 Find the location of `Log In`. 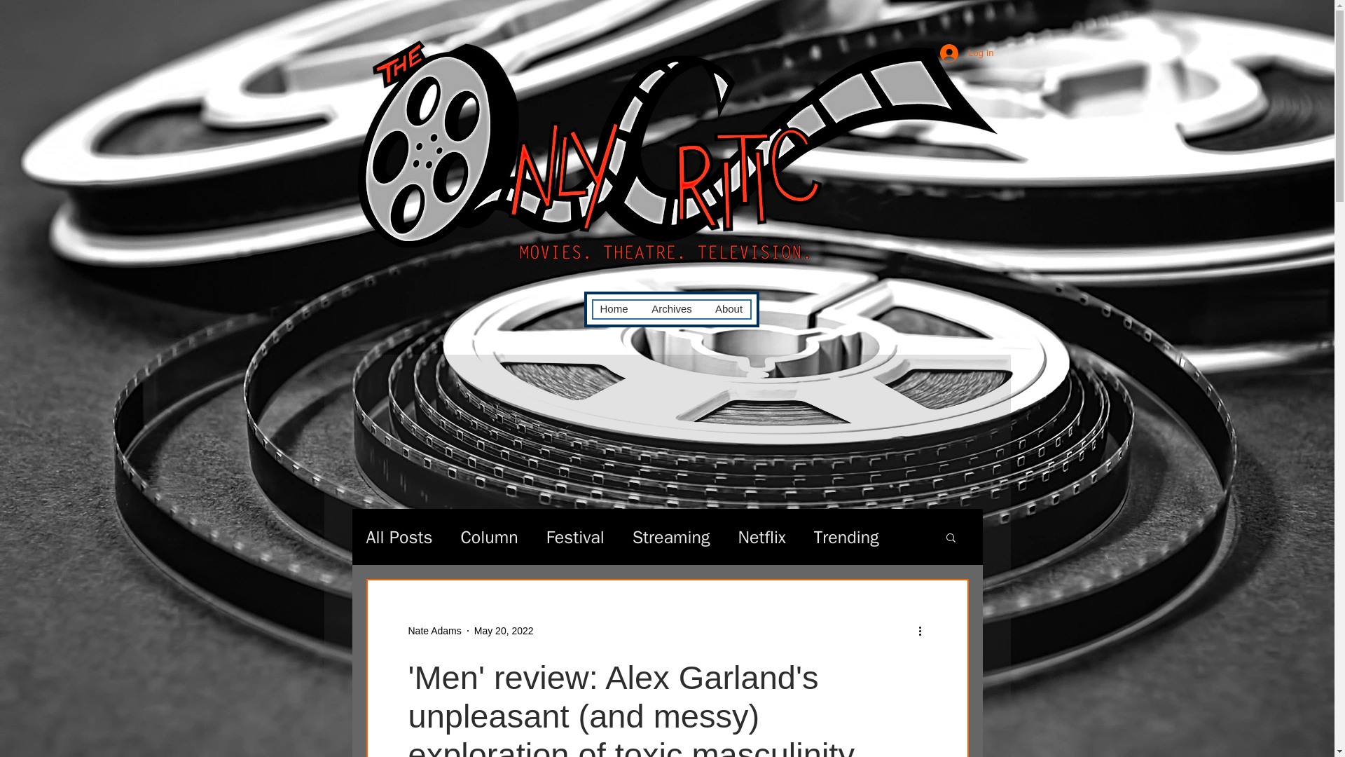

Log In is located at coordinates (967, 53).